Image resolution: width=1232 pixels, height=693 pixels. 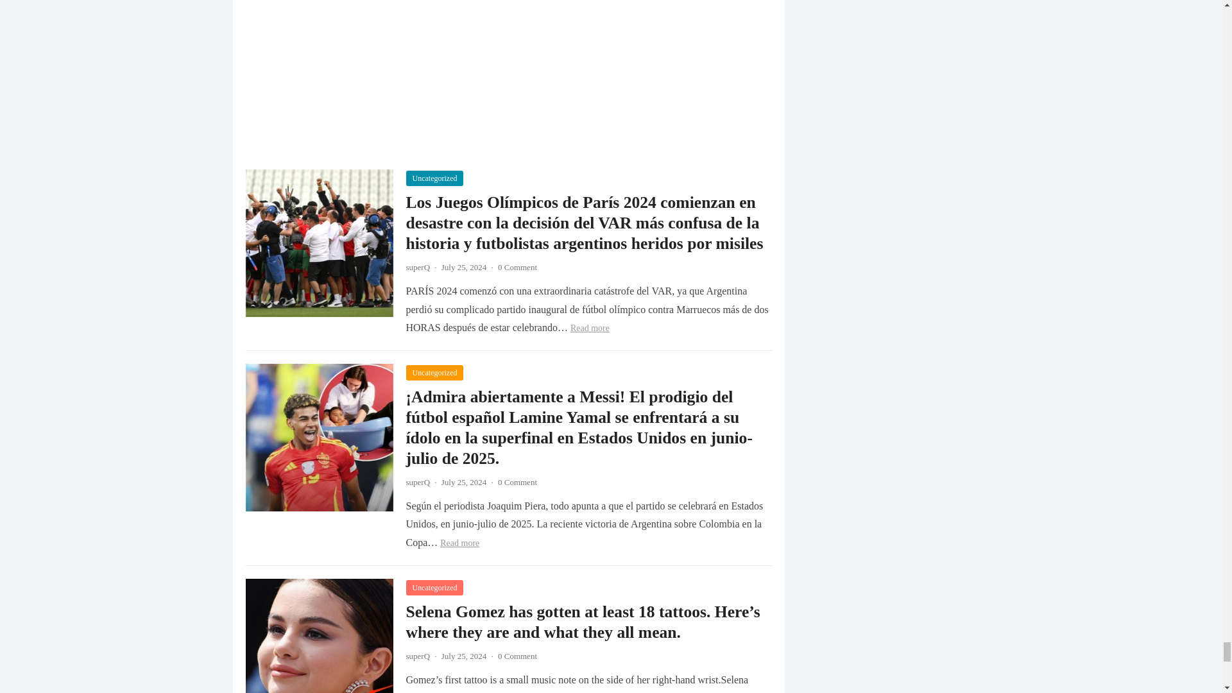 What do you see at coordinates (417, 267) in the screenshot?
I see `superQ` at bounding box center [417, 267].